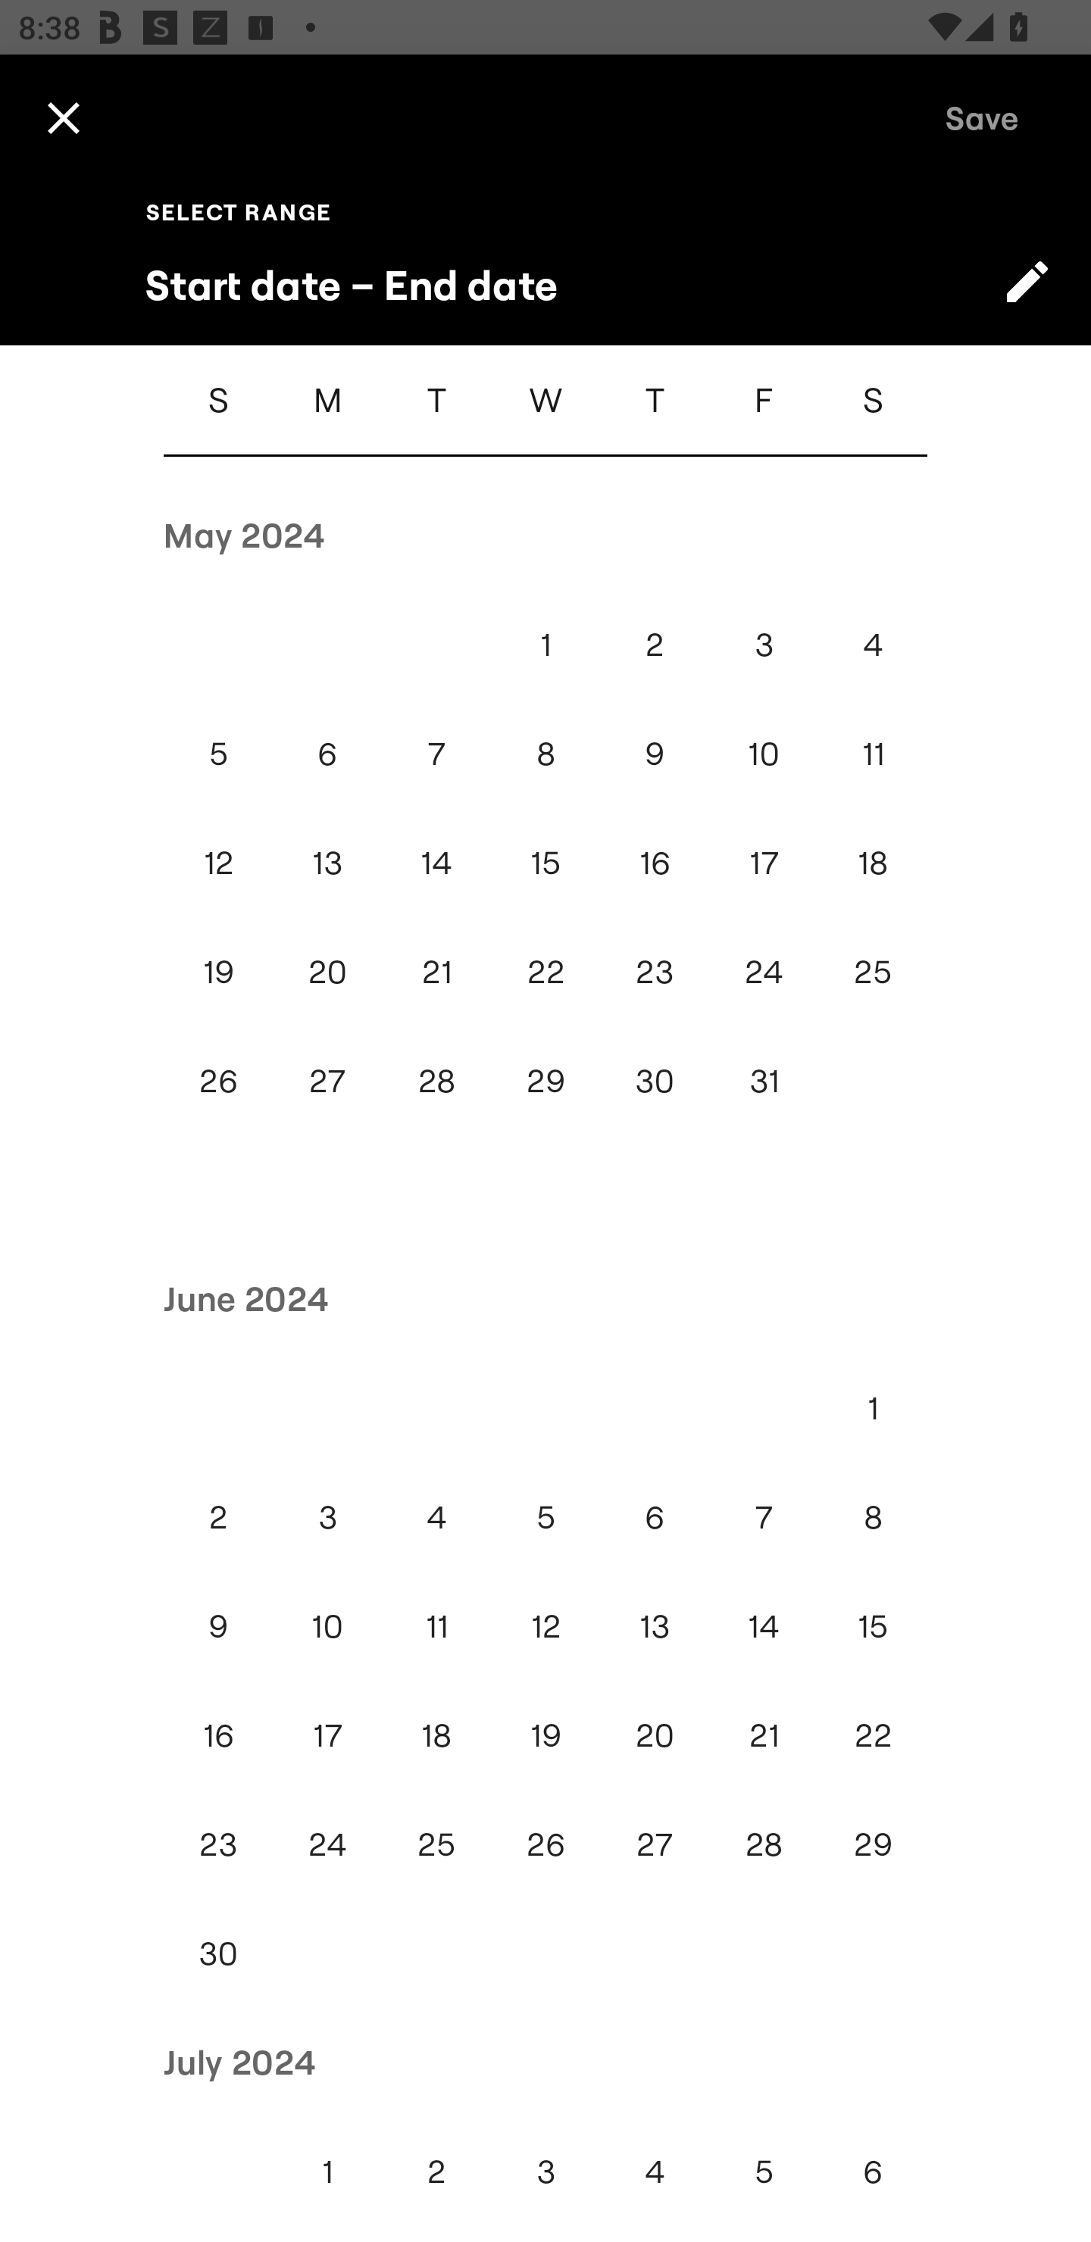 The height and width of the screenshot is (2242, 1091). Describe the element at coordinates (436, 862) in the screenshot. I see `14 Tue, May 14` at that location.